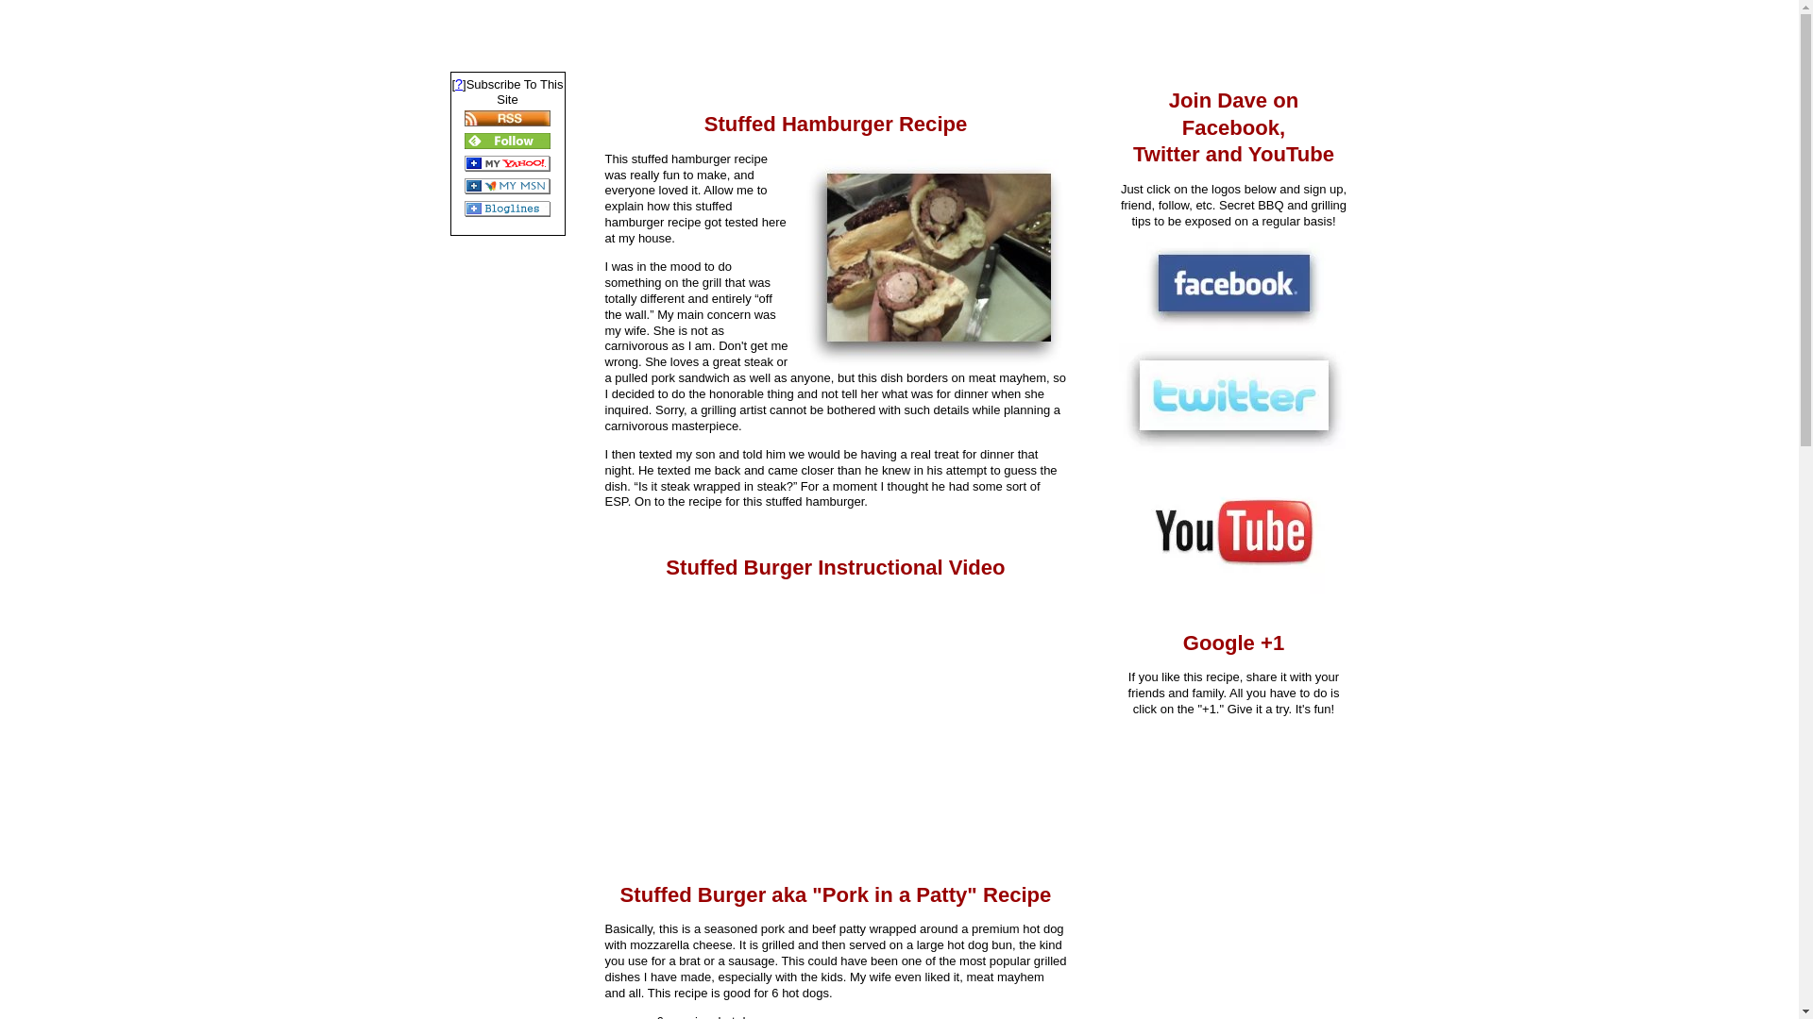 The image size is (1813, 1019). What do you see at coordinates (507, 646) in the screenshot?
I see `Gift Ideas` at bounding box center [507, 646].